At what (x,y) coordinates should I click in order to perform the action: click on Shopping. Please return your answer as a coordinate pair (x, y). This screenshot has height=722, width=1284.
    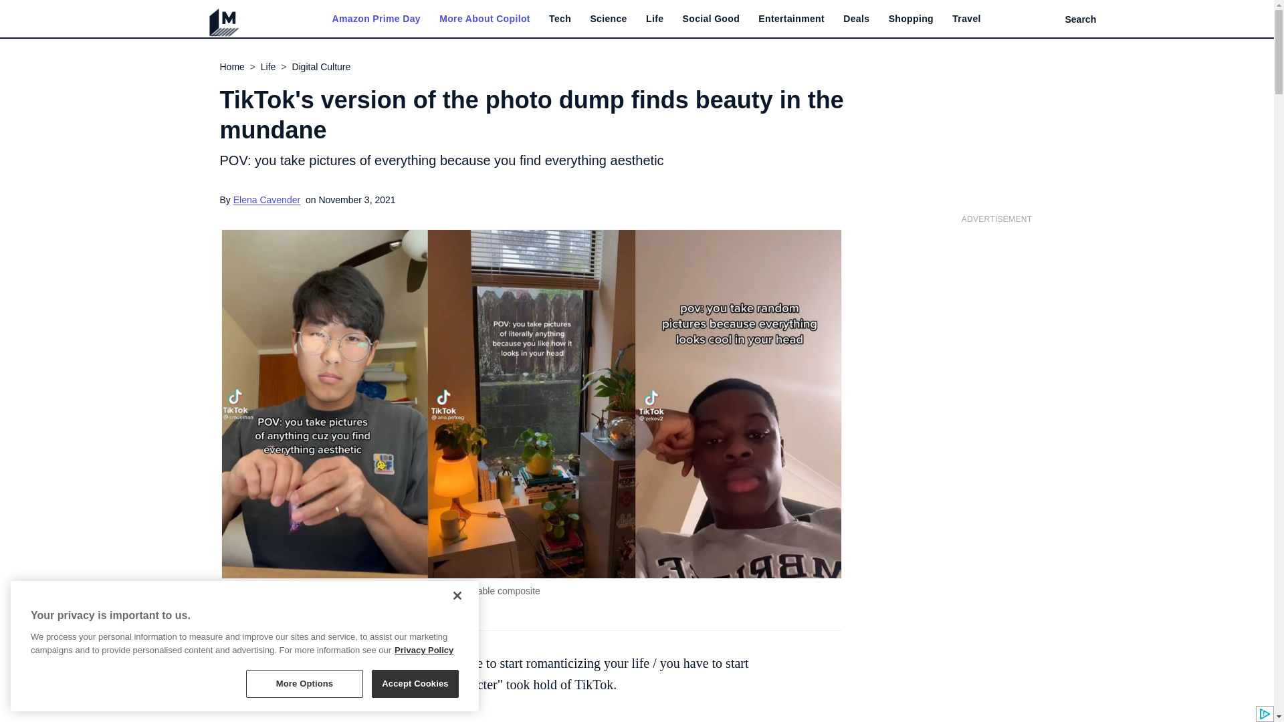
    Looking at the image, I should click on (911, 19).